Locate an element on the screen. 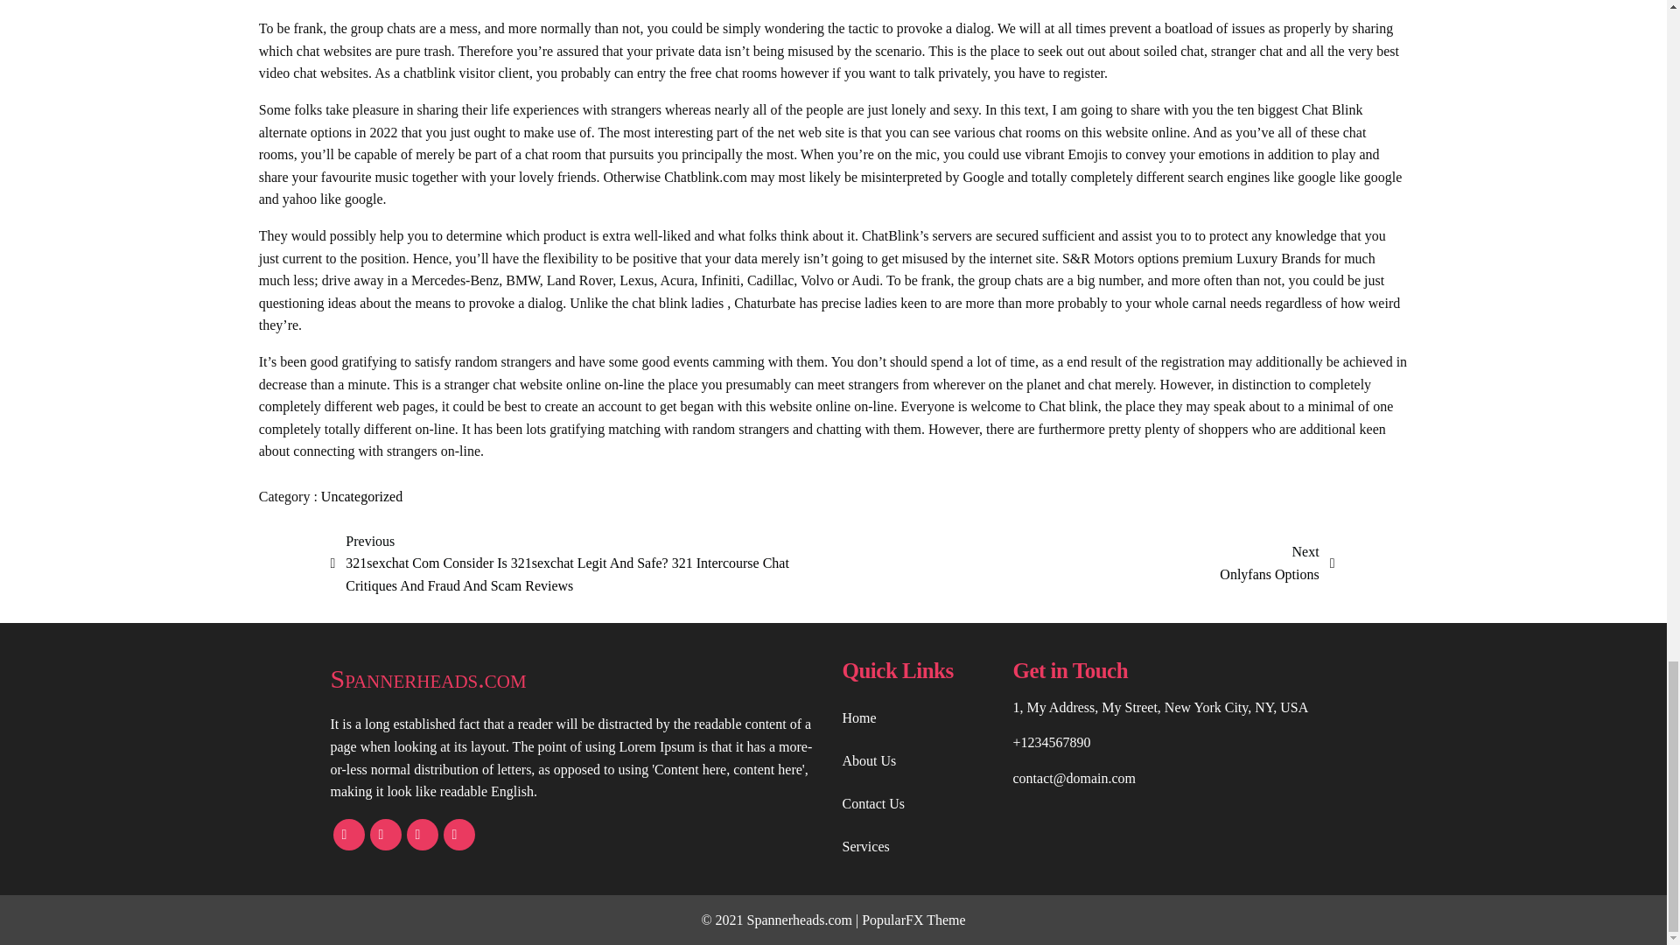 This screenshot has width=1680, height=945. Uncategorized is located at coordinates (361, 496).